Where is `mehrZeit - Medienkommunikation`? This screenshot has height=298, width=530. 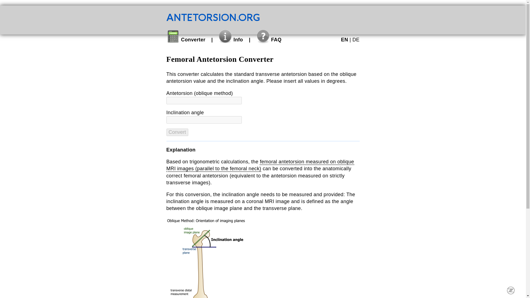
mehrZeit - Medienkommunikation is located at coordinates (511, 290).